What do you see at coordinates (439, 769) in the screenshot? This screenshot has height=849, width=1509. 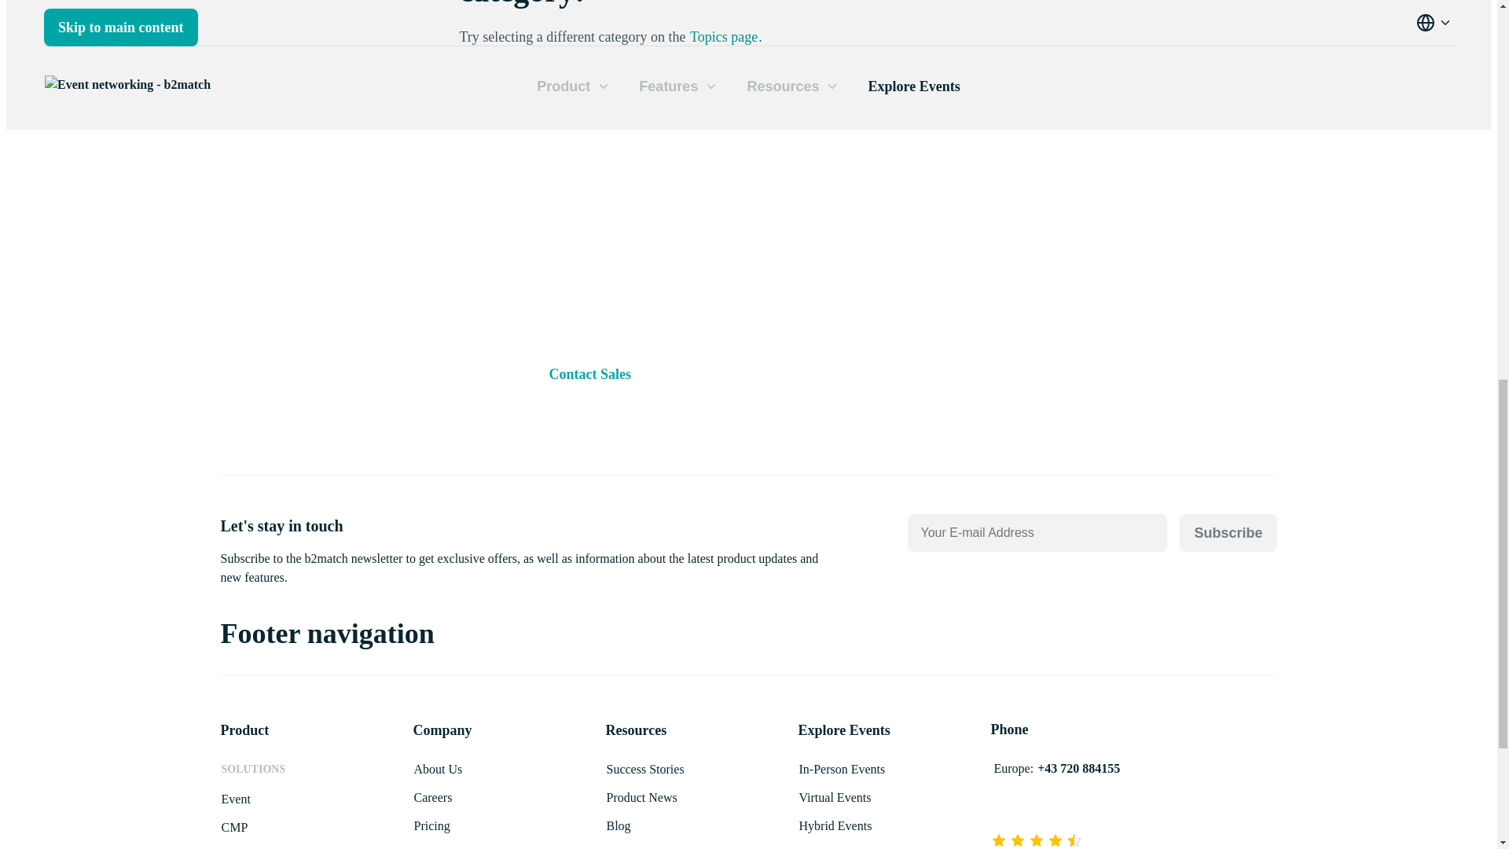 I see `About Us` at bounding box center [439, 769].